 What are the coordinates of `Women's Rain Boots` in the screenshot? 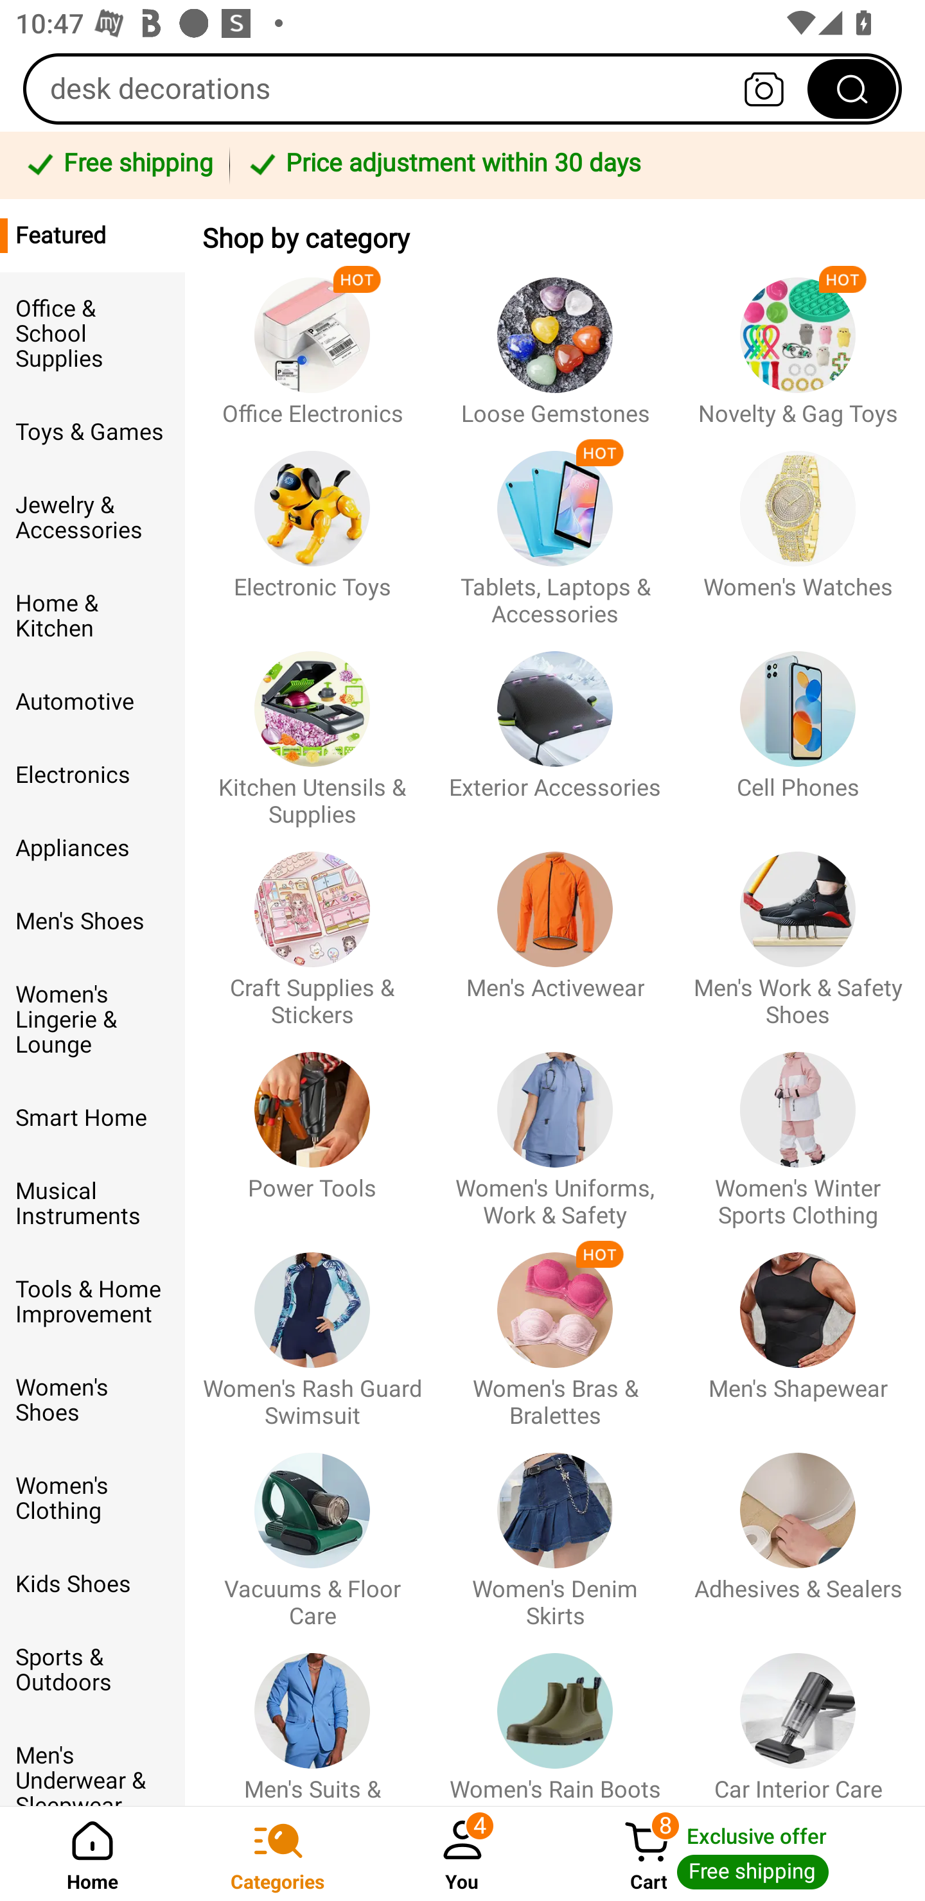 It's located at (555, 1717).